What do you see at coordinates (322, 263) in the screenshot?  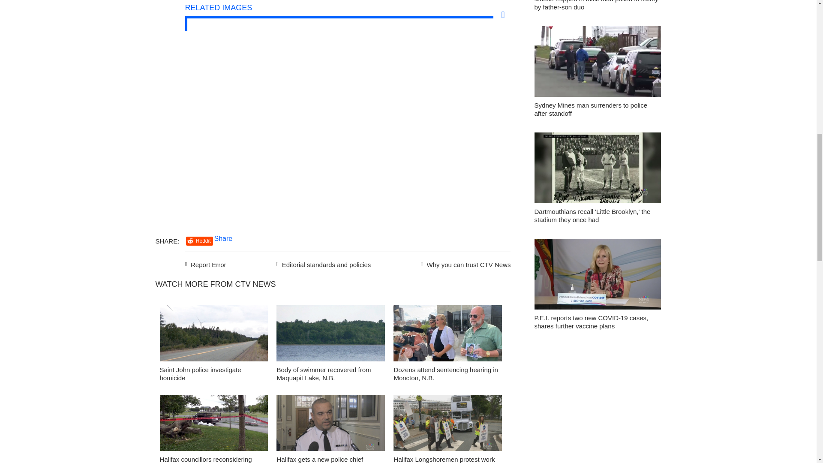 I see `Editorial standards and policies` at bounding box center [322, 263].